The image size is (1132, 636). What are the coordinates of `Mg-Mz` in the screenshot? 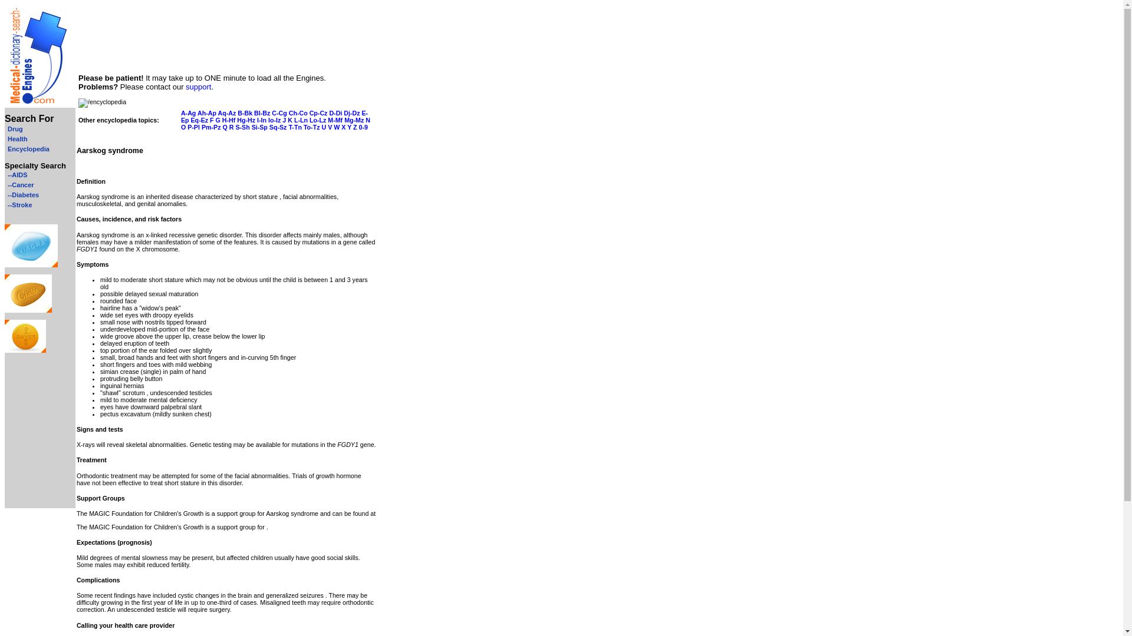 It's located at (354, 120).